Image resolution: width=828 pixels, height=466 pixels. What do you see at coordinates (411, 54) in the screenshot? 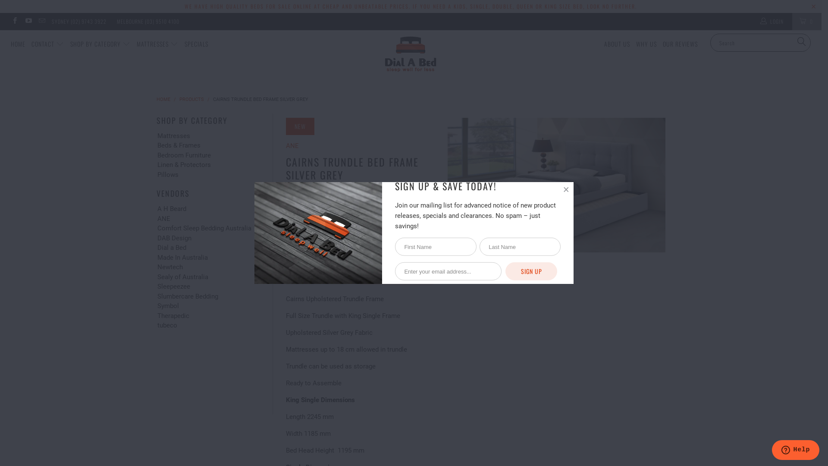
I see `Dial a Bed` at bounding box center [411, 54].